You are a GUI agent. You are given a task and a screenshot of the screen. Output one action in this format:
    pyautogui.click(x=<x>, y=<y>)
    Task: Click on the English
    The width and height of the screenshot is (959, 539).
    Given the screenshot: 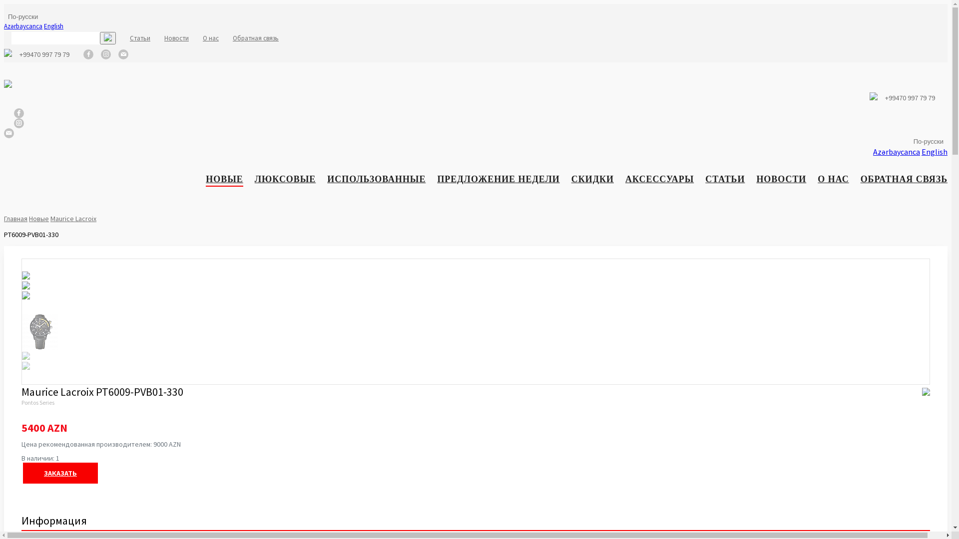 What is the action you would take?
    pyautogui.click(x=935, y=152)
    